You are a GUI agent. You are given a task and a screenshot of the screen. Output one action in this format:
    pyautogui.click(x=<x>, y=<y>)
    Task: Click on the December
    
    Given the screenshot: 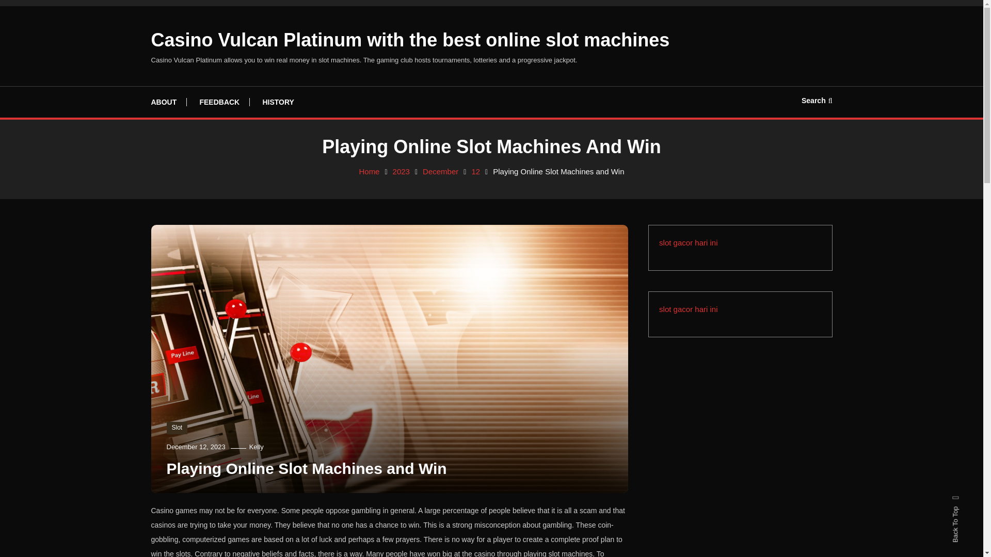 What is the action you would take?
    pyautogui.click(x=440, y=171)
    